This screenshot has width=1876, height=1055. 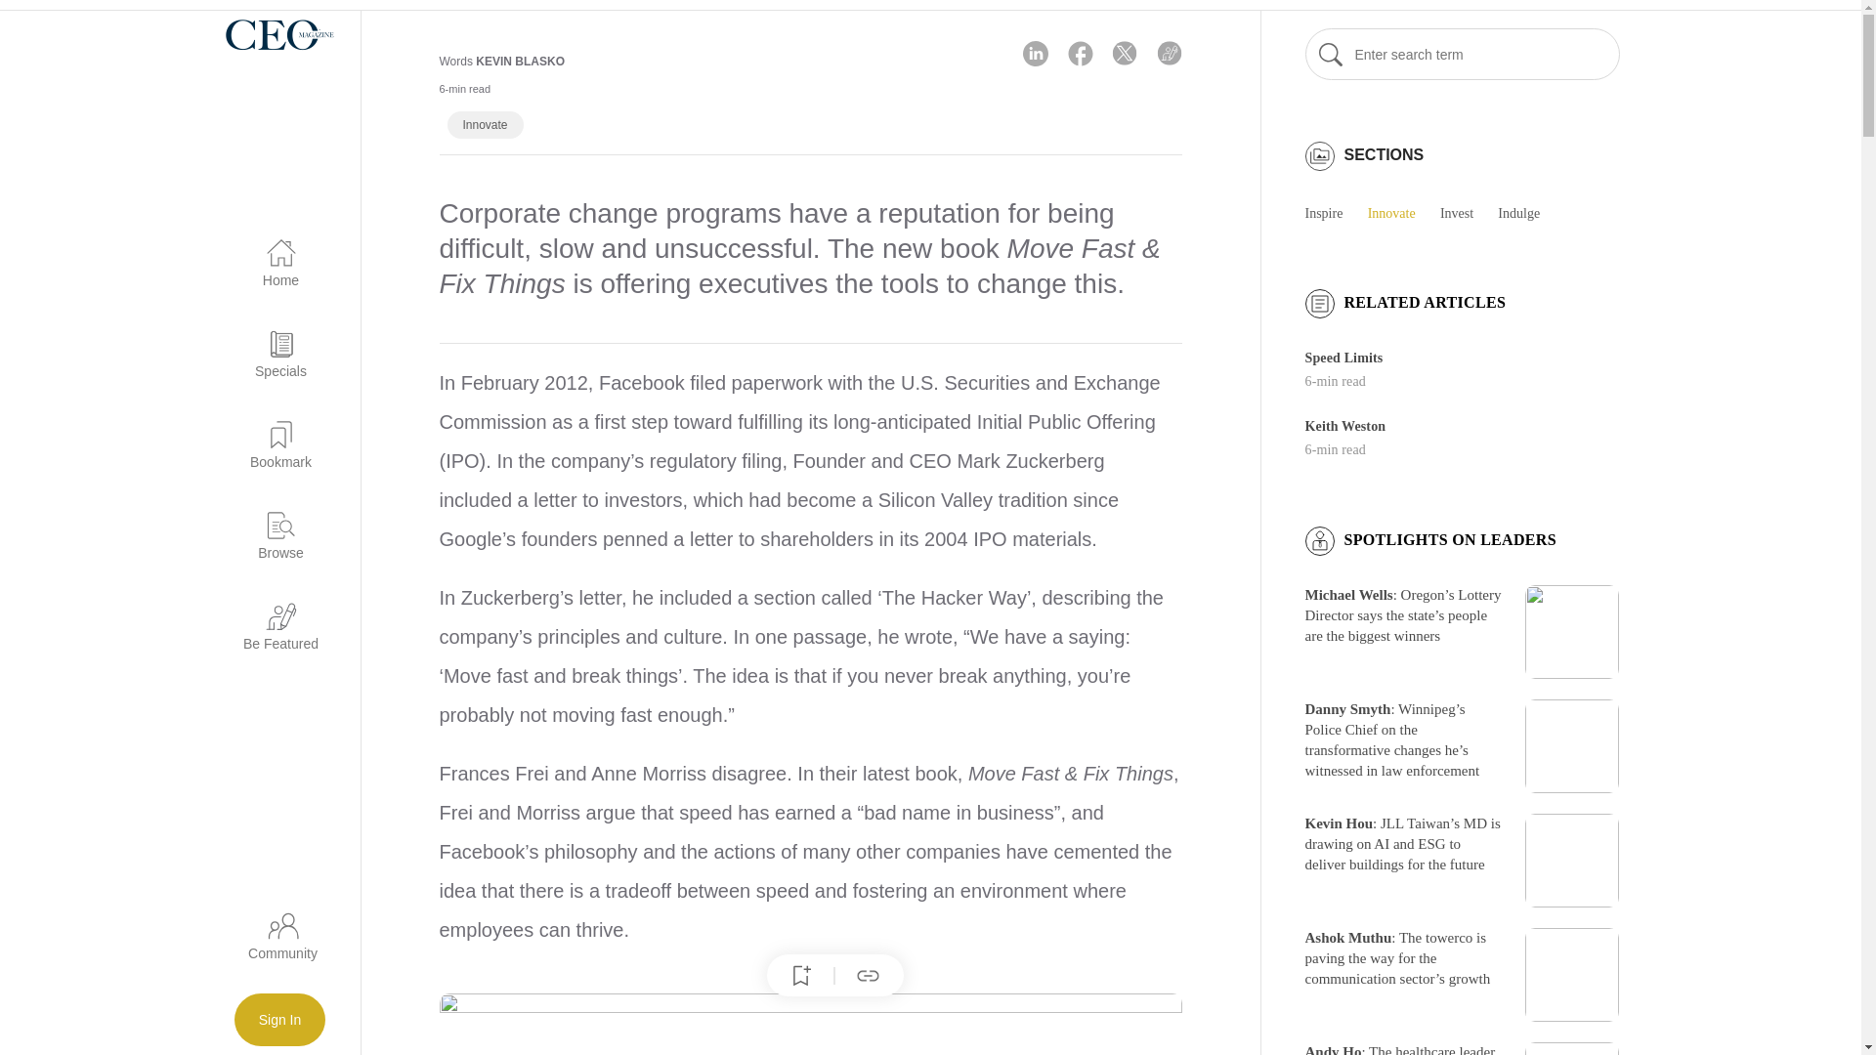 I want to click on Home, so click(x=270, y=252).